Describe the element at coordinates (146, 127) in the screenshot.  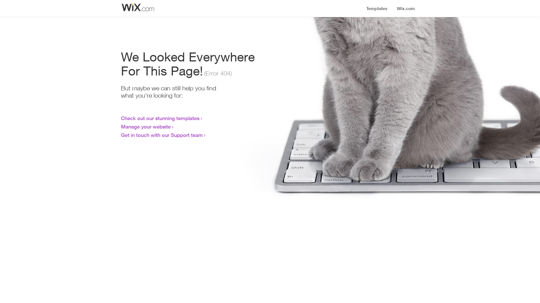
I see `Manage your website` at that location.